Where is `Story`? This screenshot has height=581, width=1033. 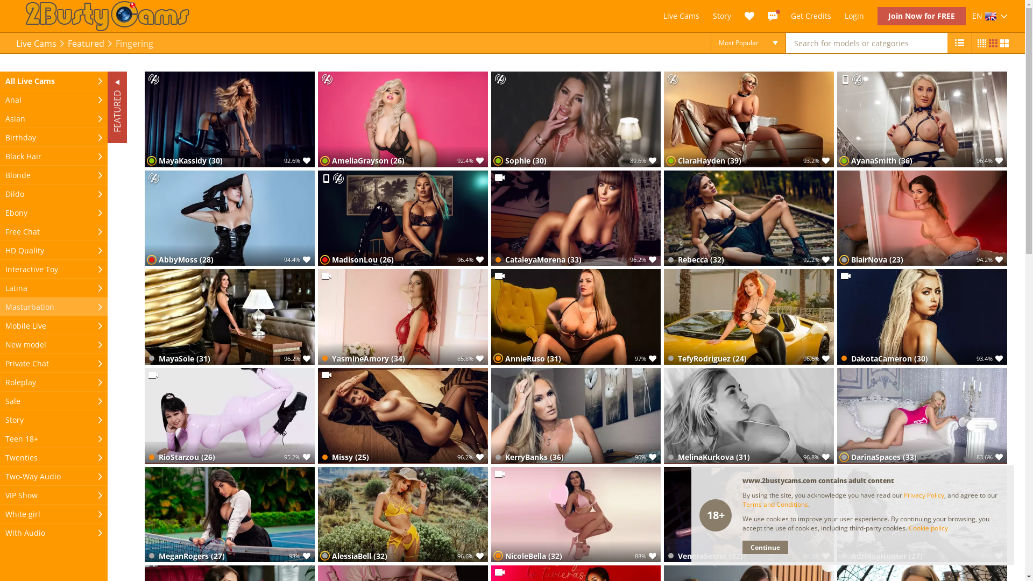 Story is located at coordinates (722, 16).